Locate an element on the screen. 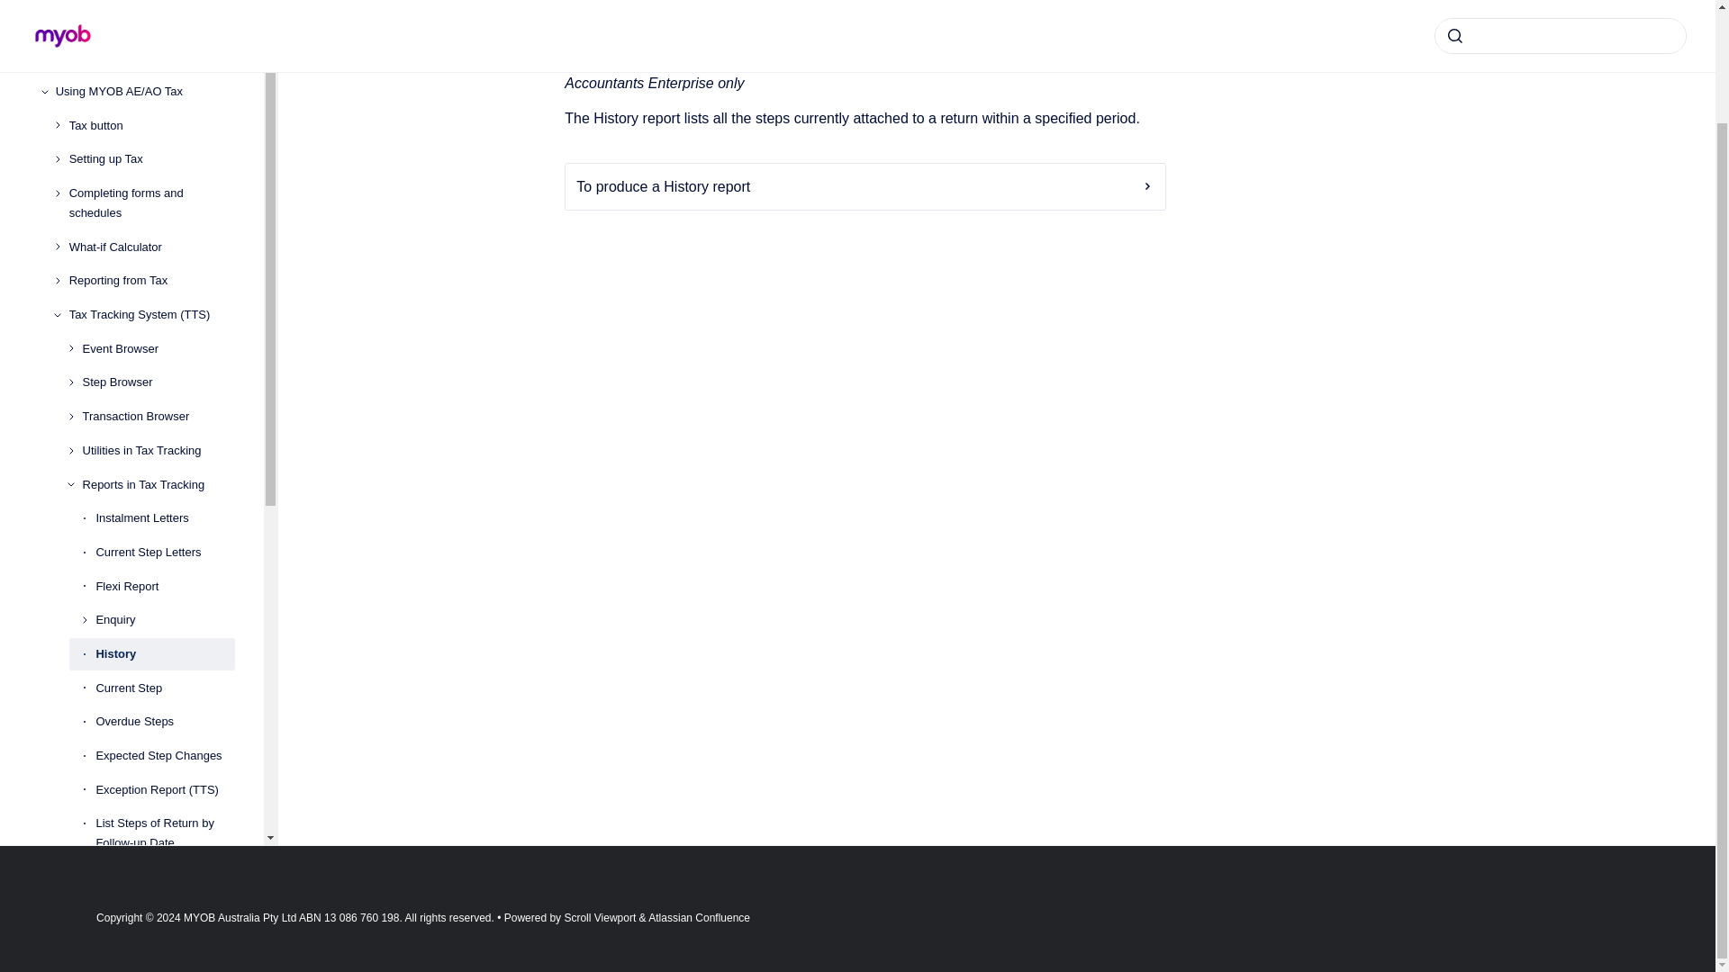 This screenshot has height=972, width=1729. What-if Calculator is located at coordinates (151, 247).